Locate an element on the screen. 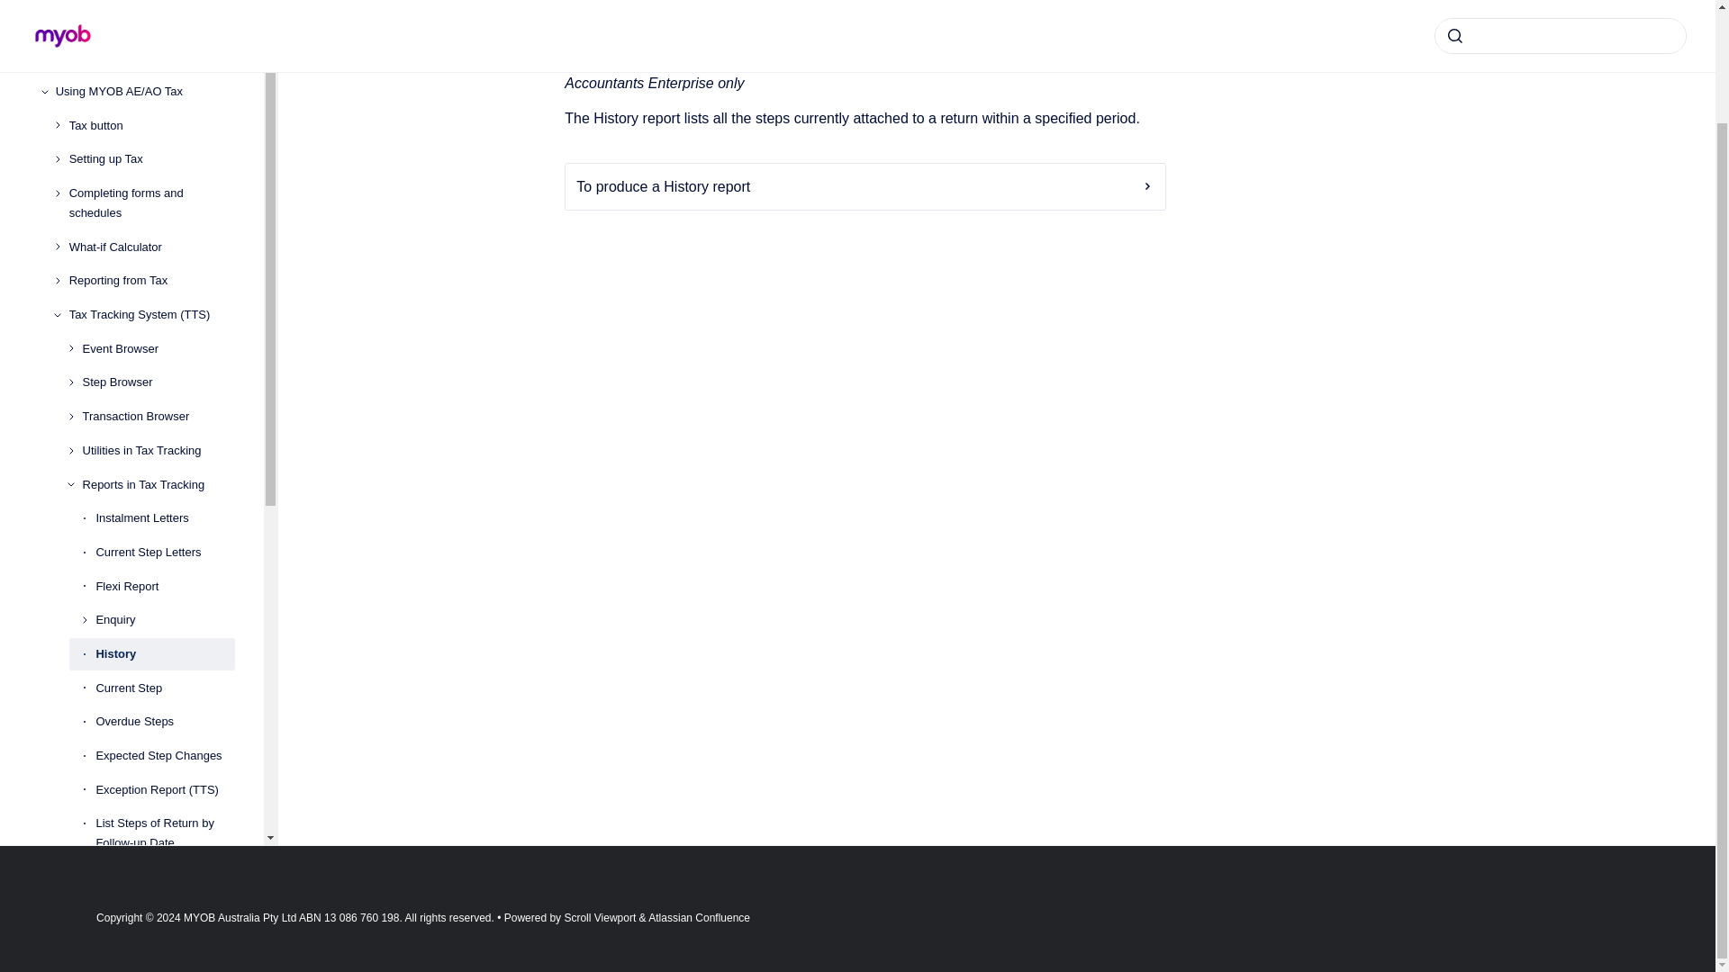 This screenshot has height=972, width=1729. What-if Calculator is located at coordinates (151, 247).